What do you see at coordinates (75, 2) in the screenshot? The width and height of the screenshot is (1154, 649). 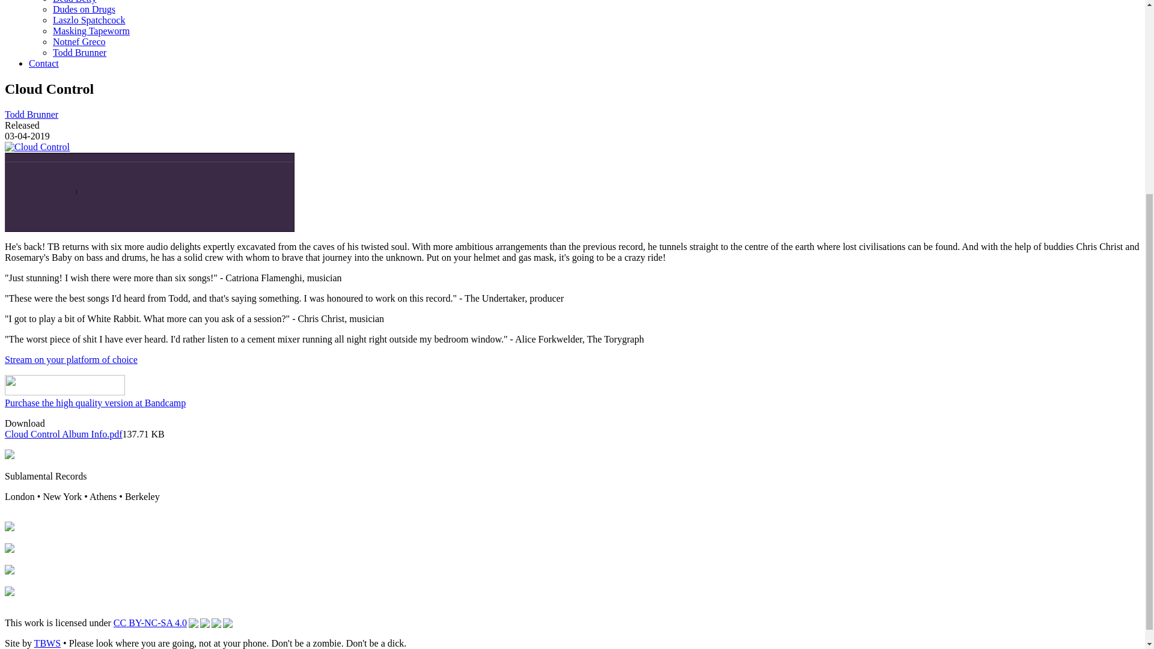 I see `Dead Betty` at bounding box center [75, 2].